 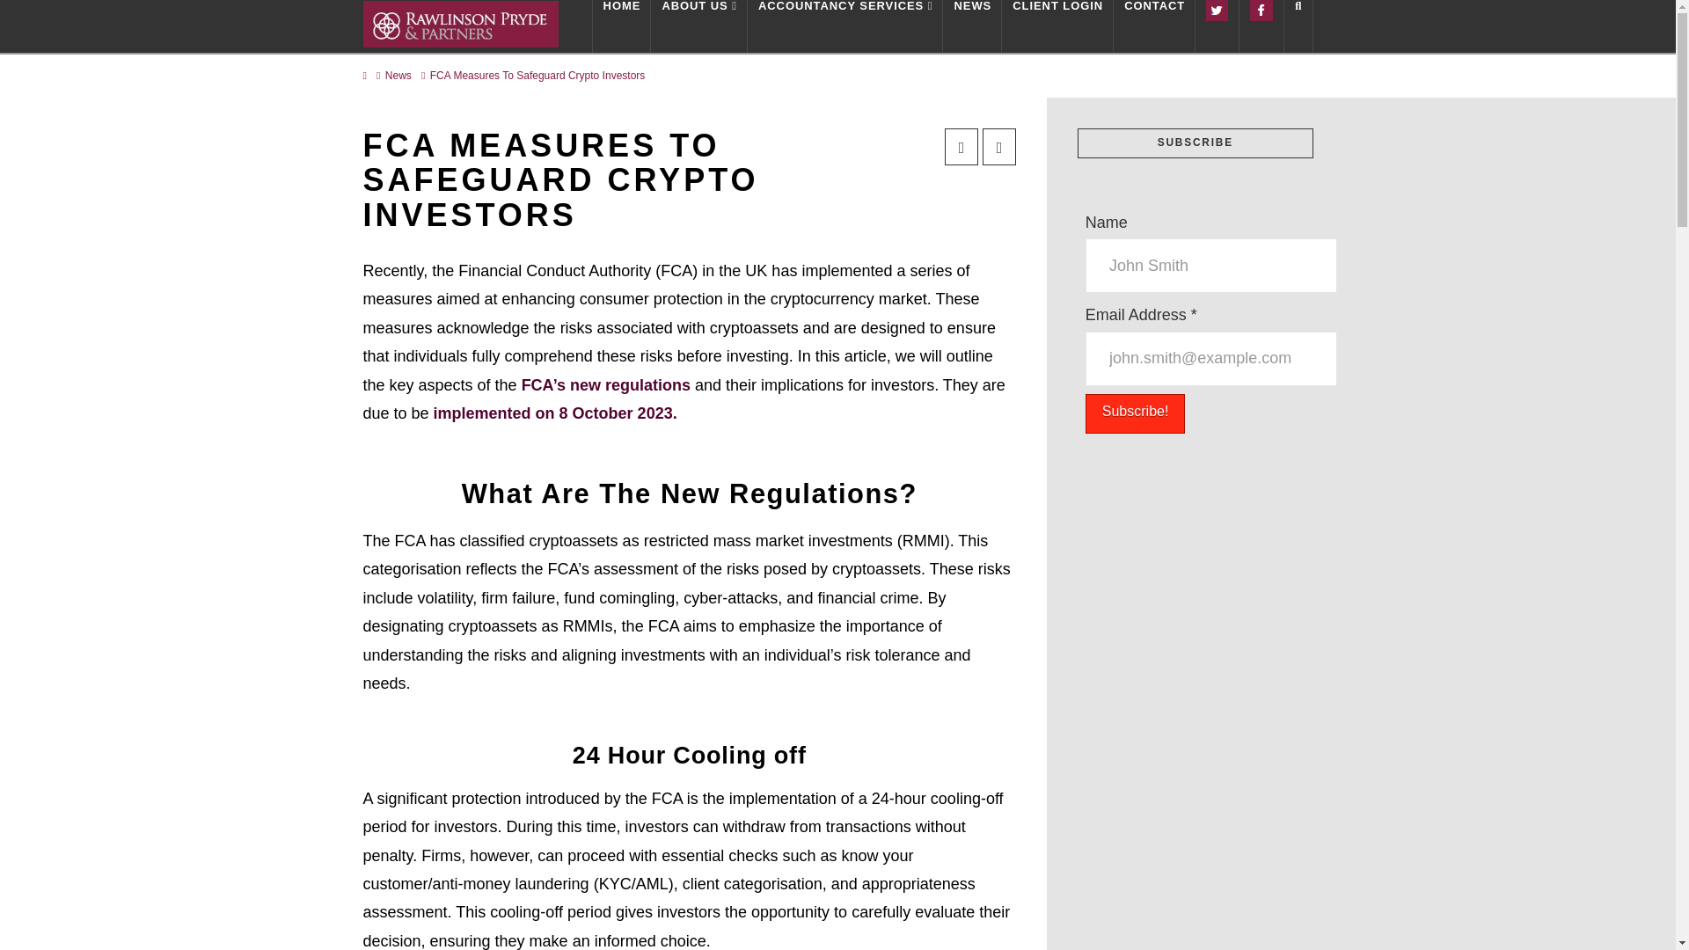 I want to click on ABOUT US, so click(x=698, y=26).